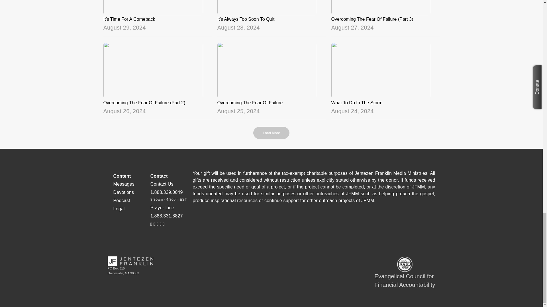 This screenshot has height=307, width=547. I want to click on Overcoming The Fear Of Failure, so click(271, 92).